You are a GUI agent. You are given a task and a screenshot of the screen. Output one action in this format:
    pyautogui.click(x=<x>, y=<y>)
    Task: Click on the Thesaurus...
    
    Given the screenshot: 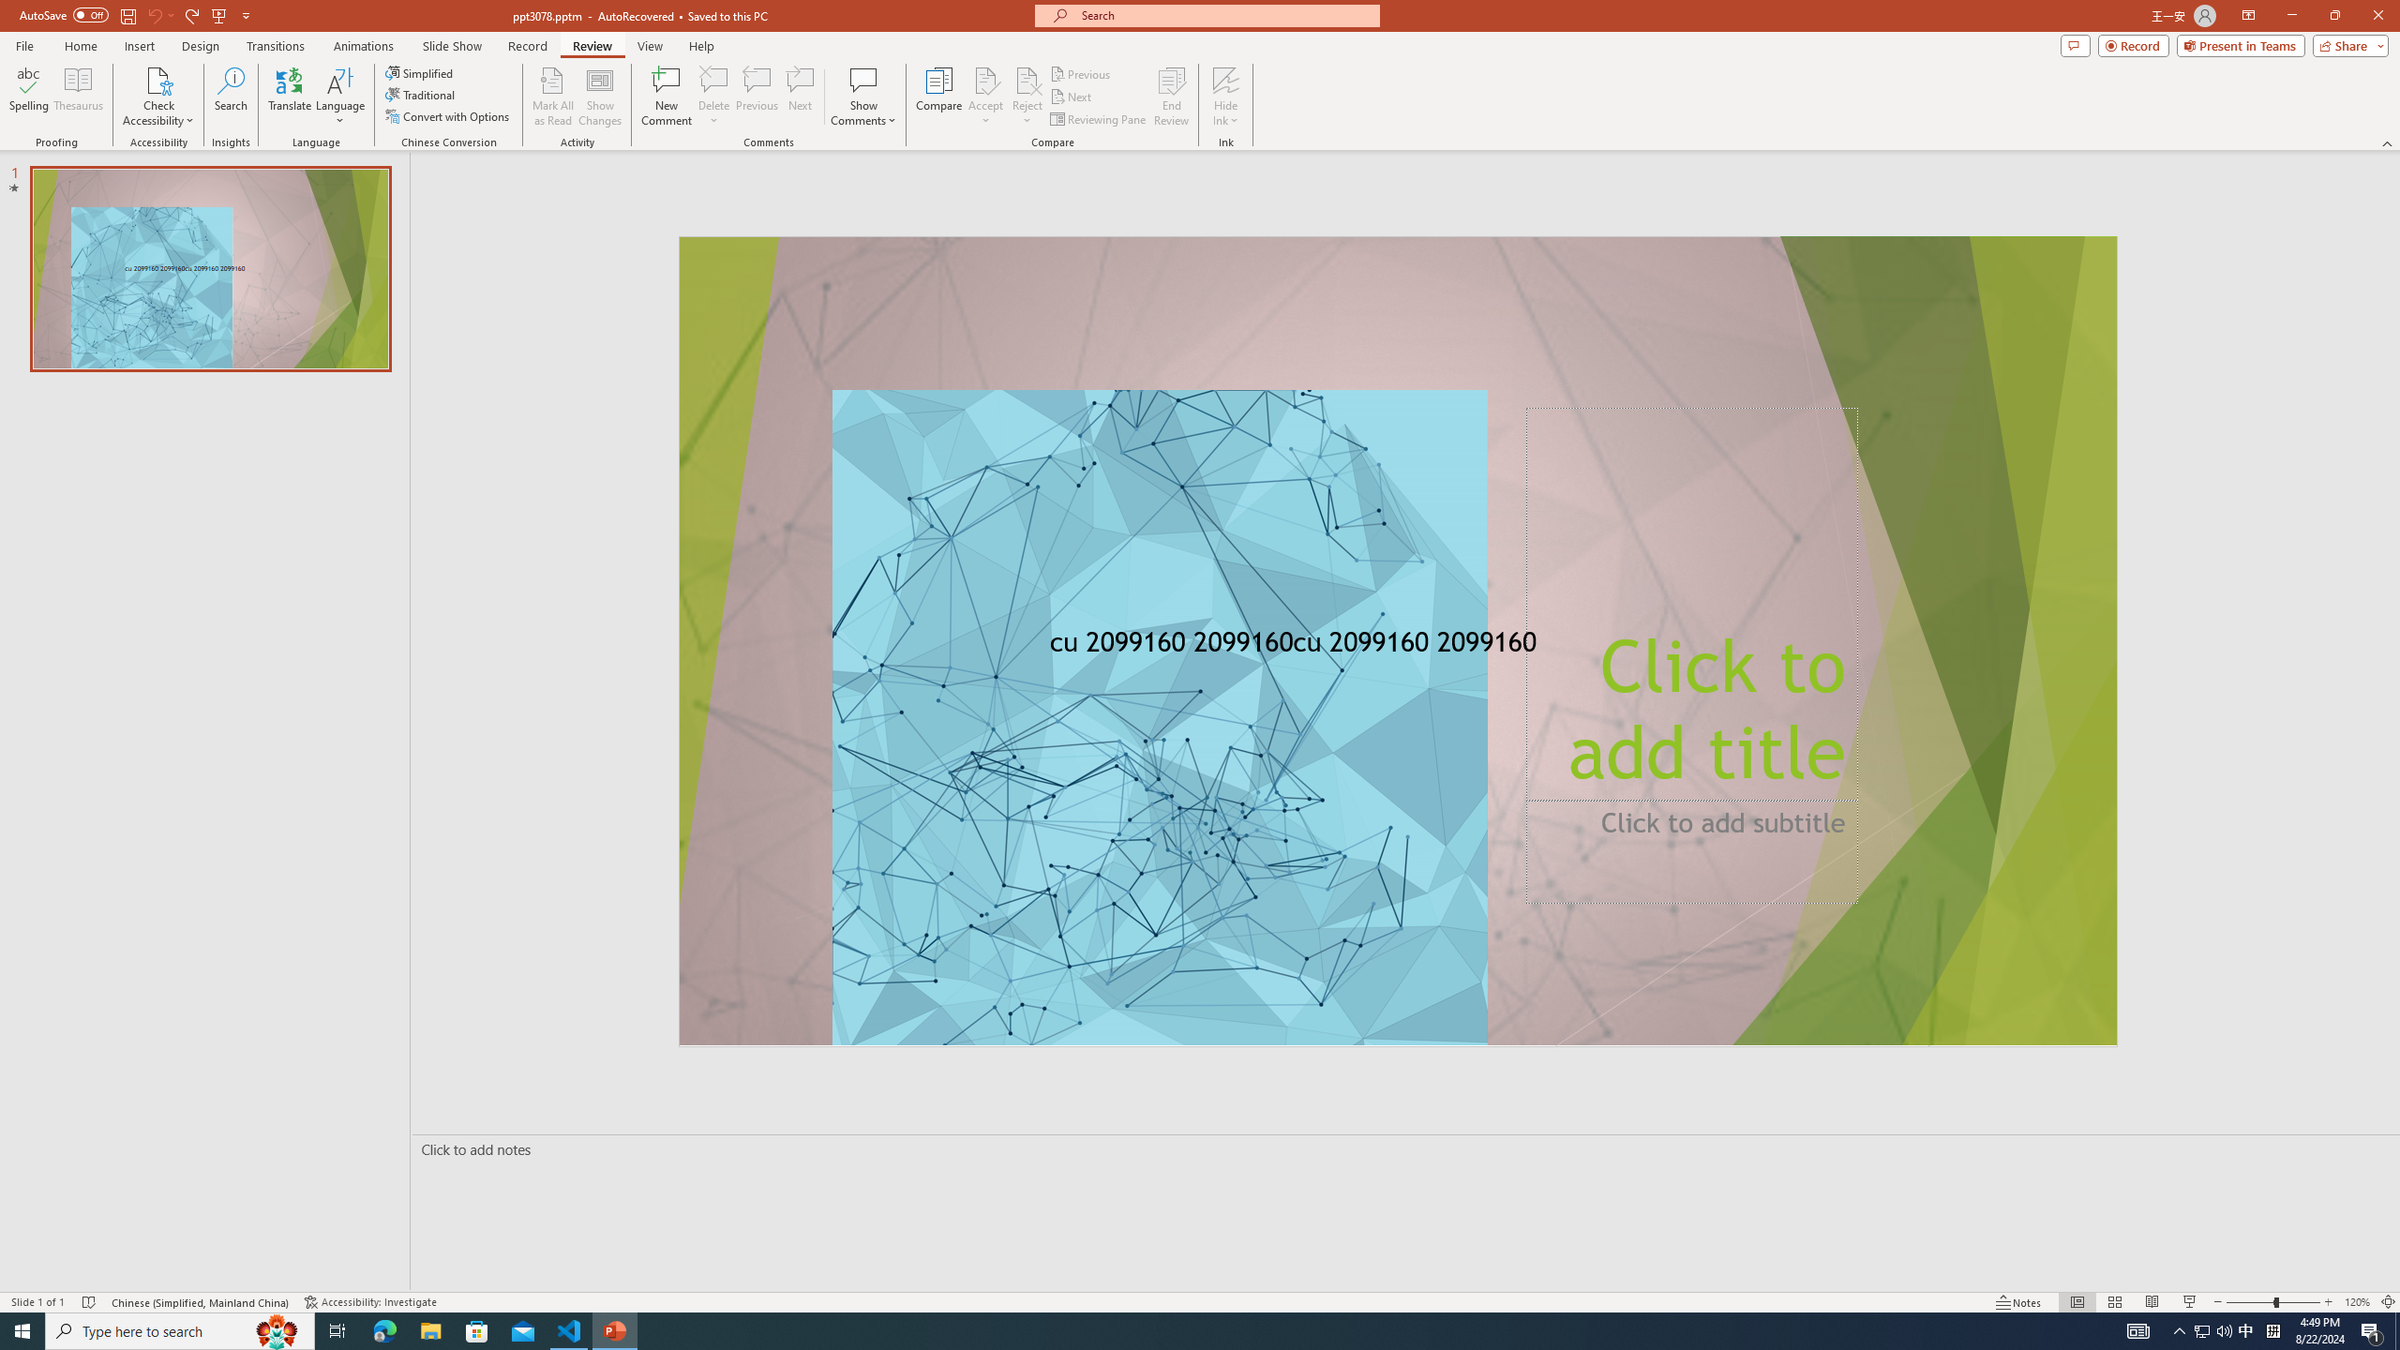 What is the action you would take?
    pyautogui.click(x=77, y=97)
    